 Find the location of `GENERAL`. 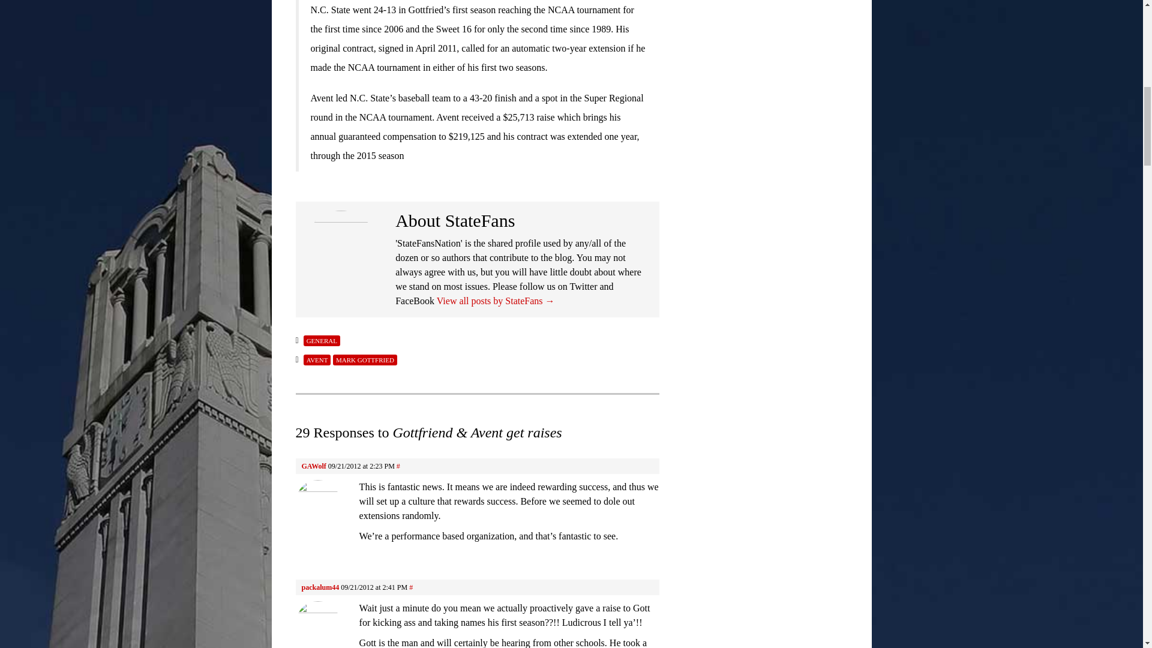

GENERAL is located at coordinates (322, 341).